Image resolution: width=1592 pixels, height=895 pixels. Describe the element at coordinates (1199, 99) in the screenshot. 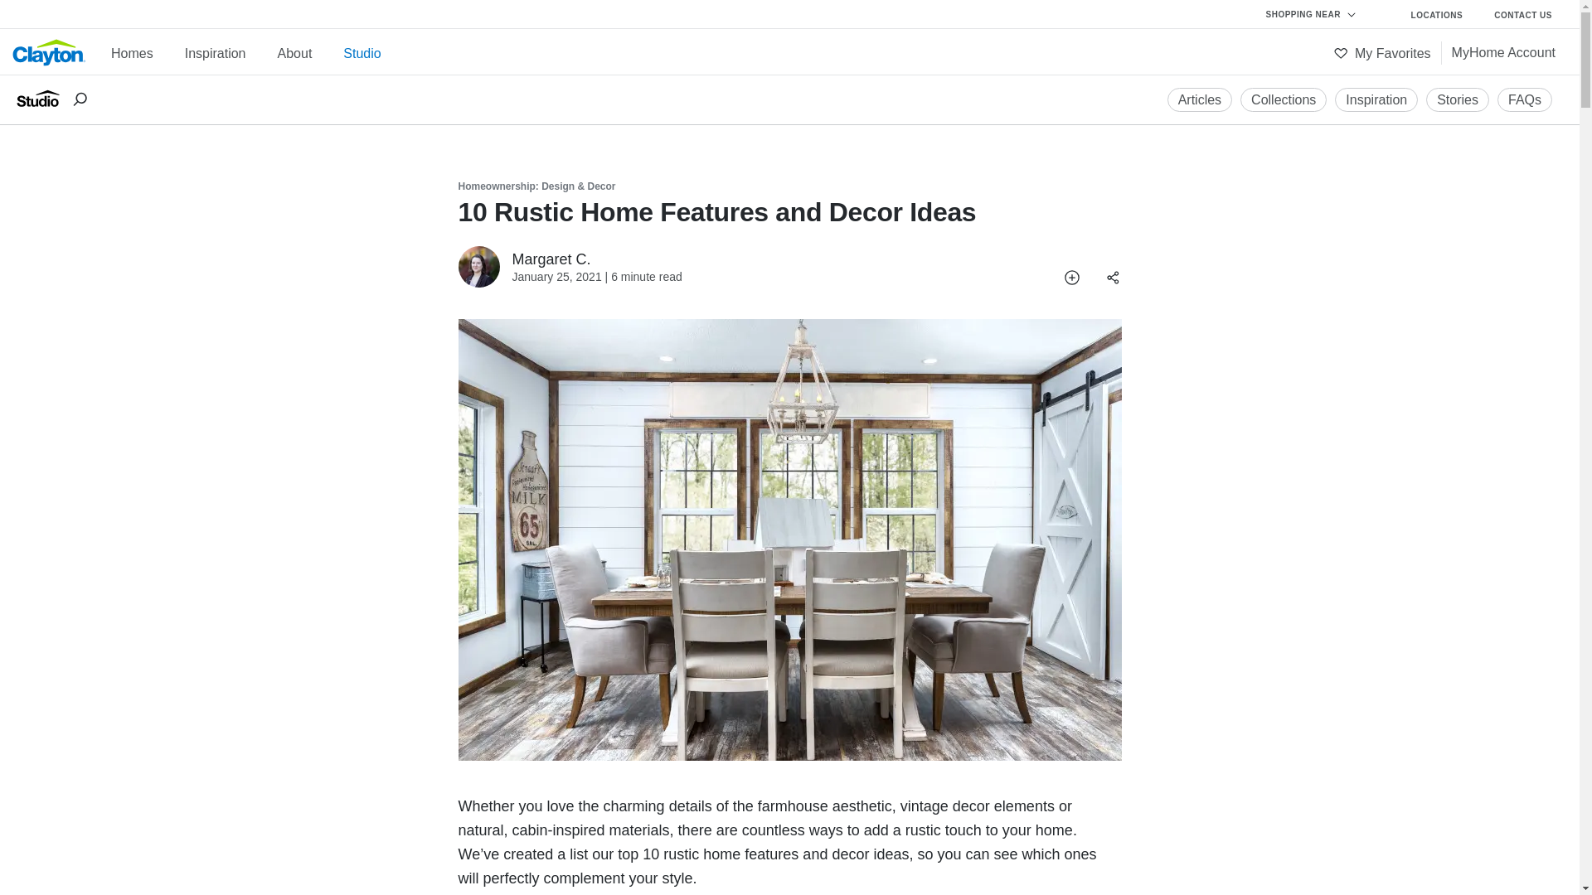

I see `Articles` at that location.